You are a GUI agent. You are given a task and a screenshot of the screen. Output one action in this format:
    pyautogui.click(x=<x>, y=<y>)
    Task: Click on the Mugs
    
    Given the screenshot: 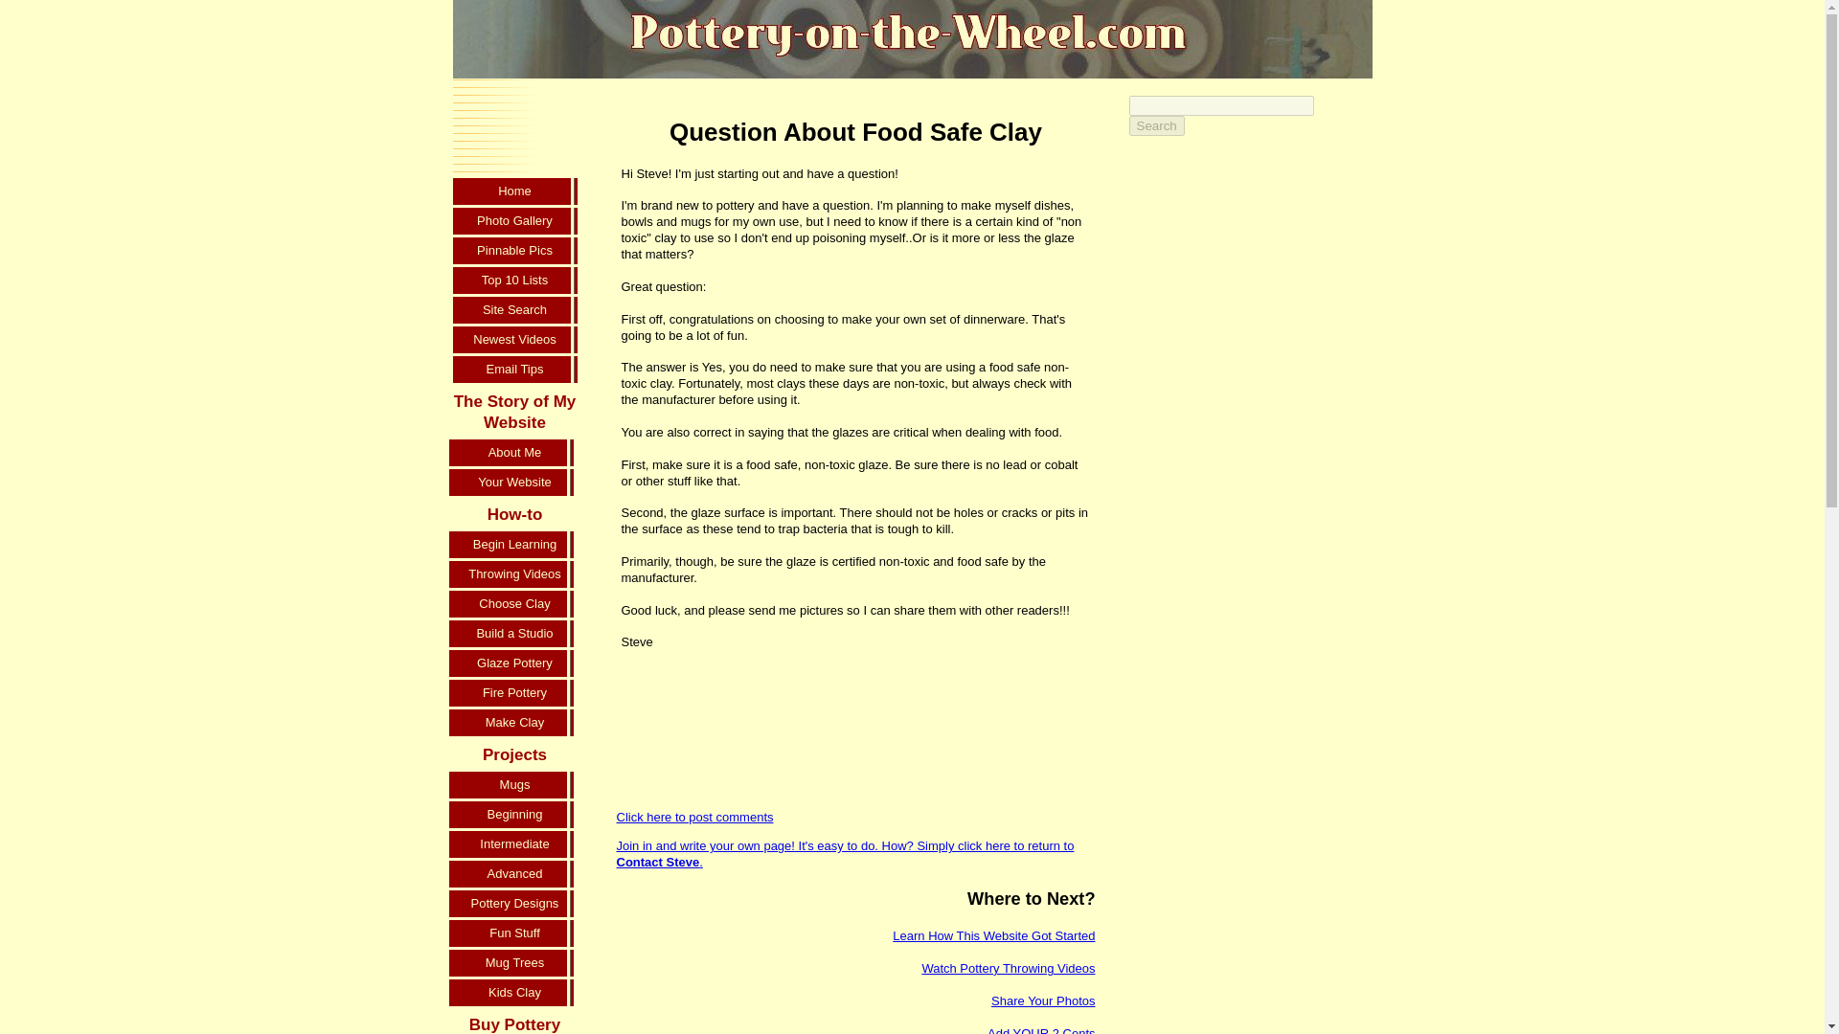 What is the action you would take?
    pyautogui.click(x=514, y=786)
    